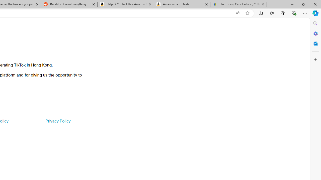 The image size is (321, 180). I want to click on Customize, so click(315, 60).